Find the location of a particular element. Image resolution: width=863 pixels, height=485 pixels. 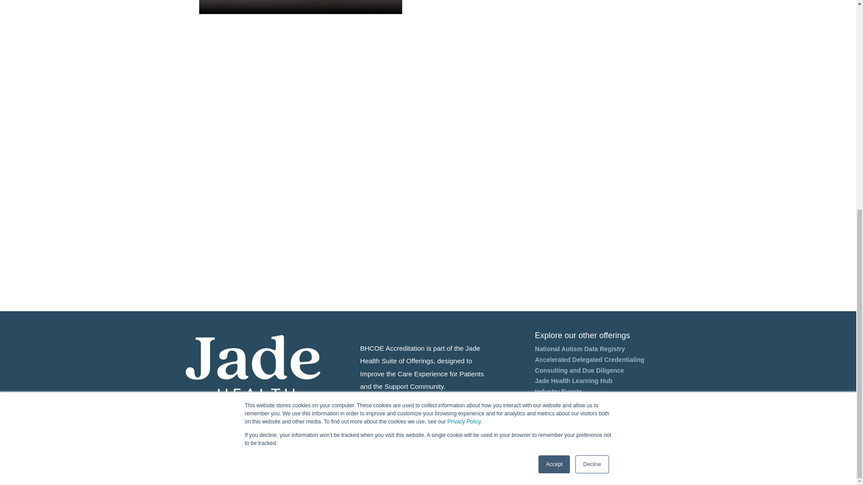

National Autism Data Registry overview is located at coordinates (580, 348).